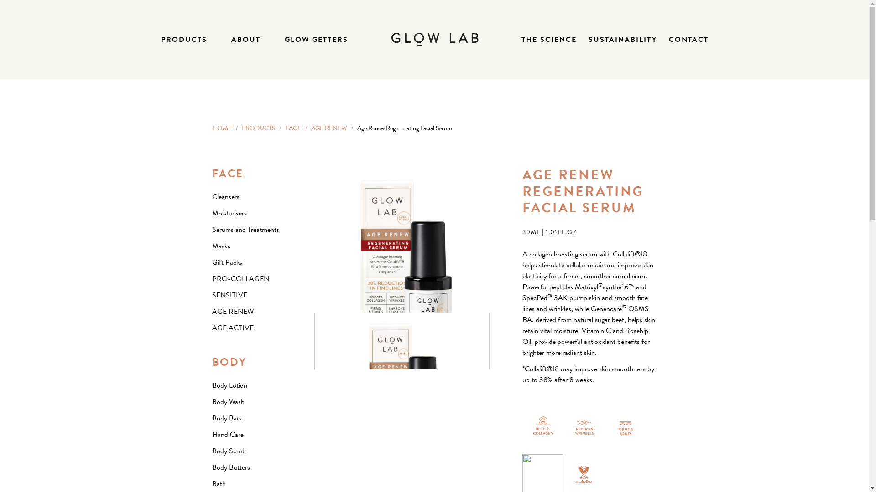  I want to click on PRO-COLLAGEN, so click(240, 279).